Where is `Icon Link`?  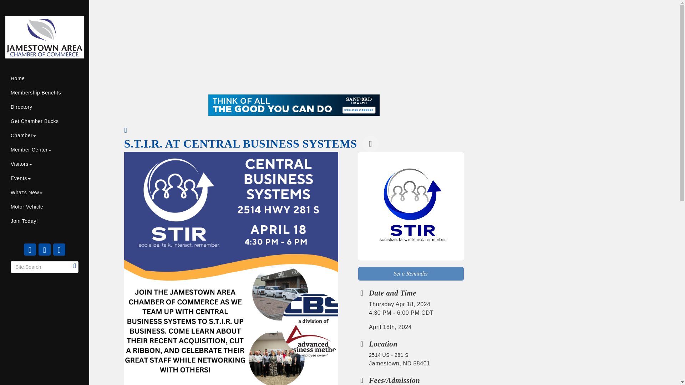 Icon Link is located at coordinates (59, 250).